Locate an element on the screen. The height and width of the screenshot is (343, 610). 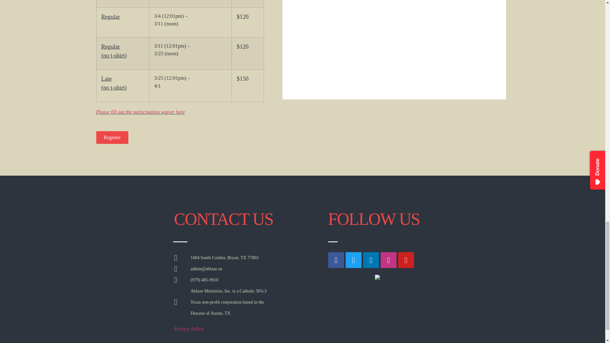
Privacy Policy is located at coordinates (189, 329).